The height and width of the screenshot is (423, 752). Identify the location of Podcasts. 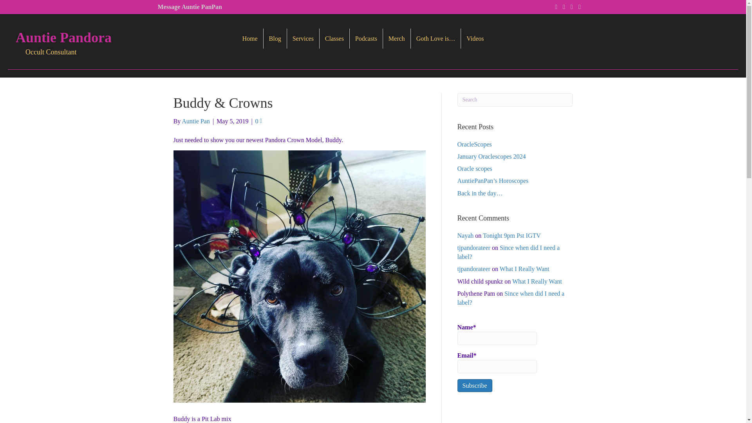
(366, 38).